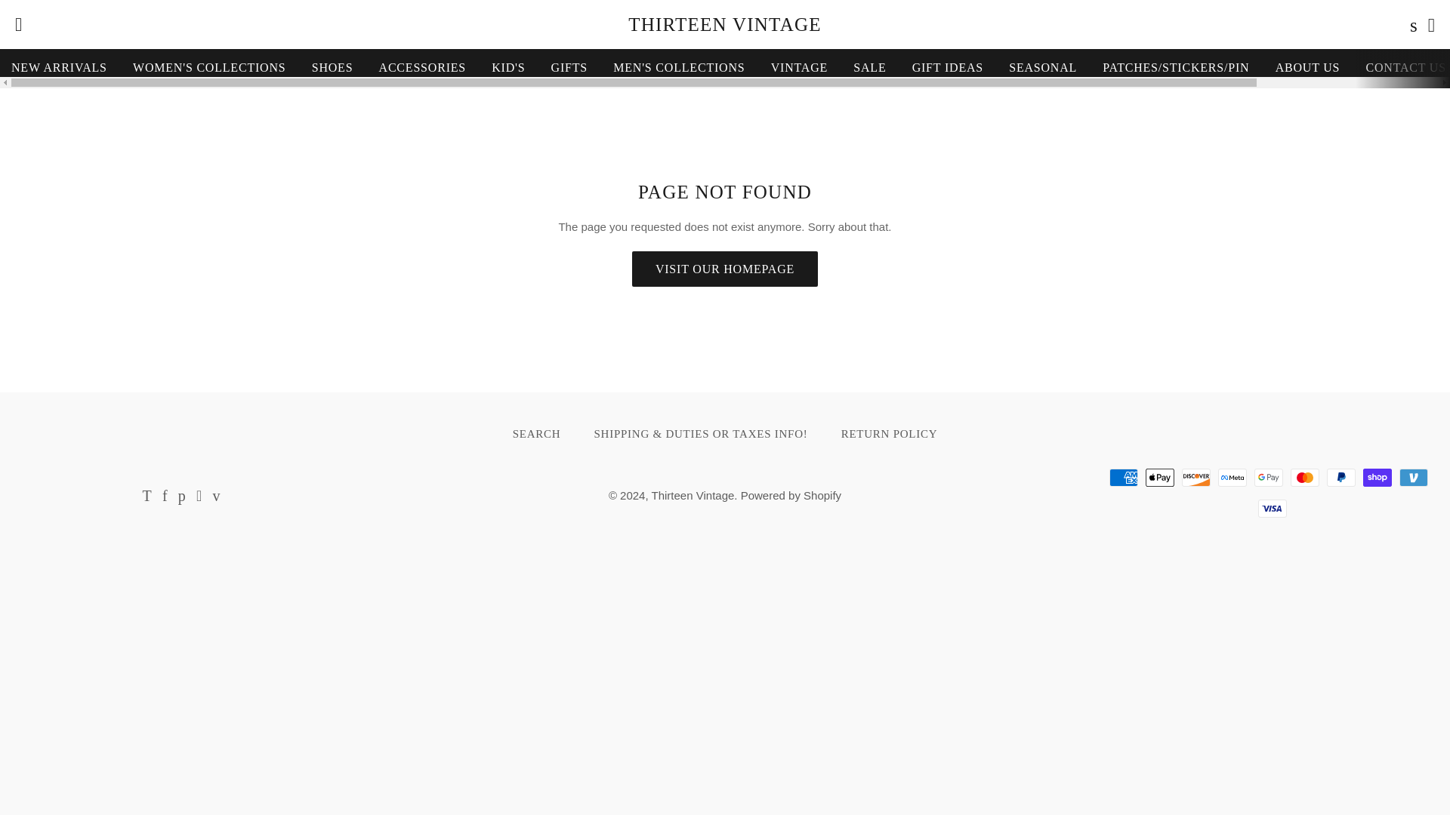 This screenshot has width=1450, height=815. I want to click on Discover, so click(1196, 477).